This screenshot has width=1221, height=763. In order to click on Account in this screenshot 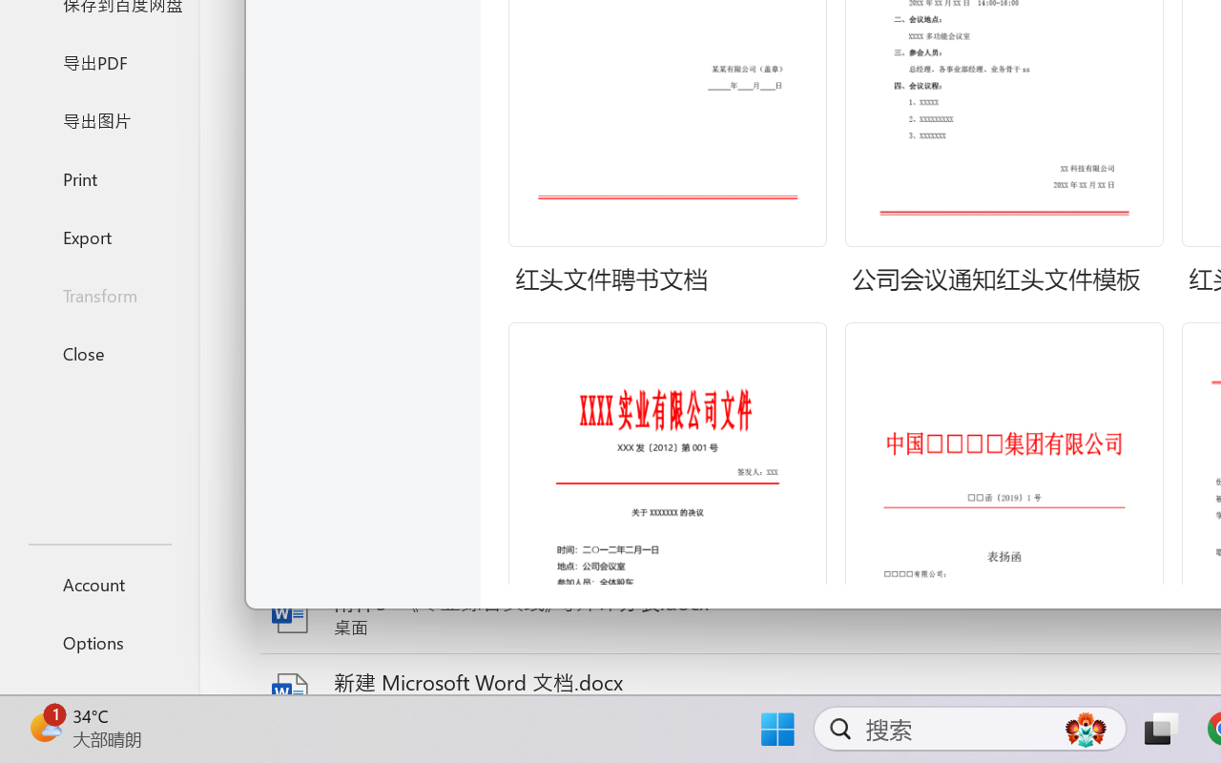, I will do `click(99, 584)`.